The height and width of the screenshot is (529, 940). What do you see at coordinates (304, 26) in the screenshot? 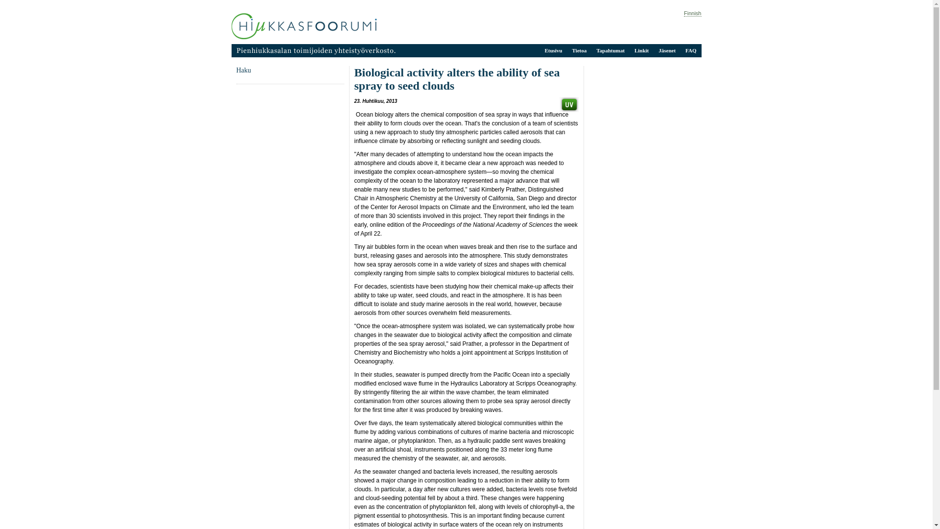
I see `Hiukkasfoorumi, Fine Particle Forum` at bounding box center [304, 26].